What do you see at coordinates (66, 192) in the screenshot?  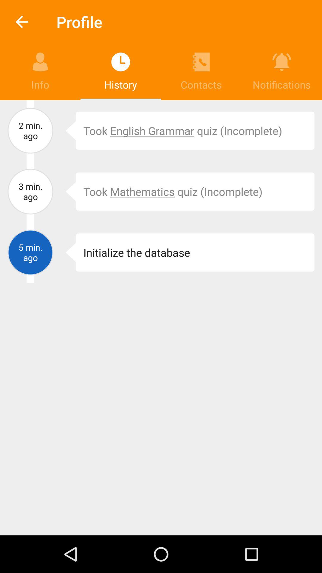 I see `open app next to the 3 min. ago item` at bounding box center [66, 192].